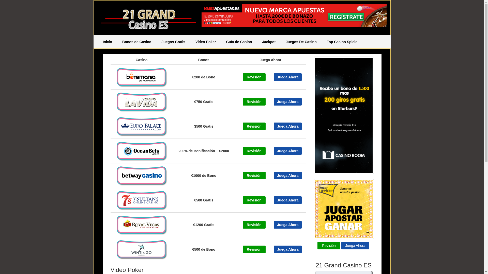 This screenshot has height=274, width=488. I want to click on Juega Ahora, so click(288, 151).